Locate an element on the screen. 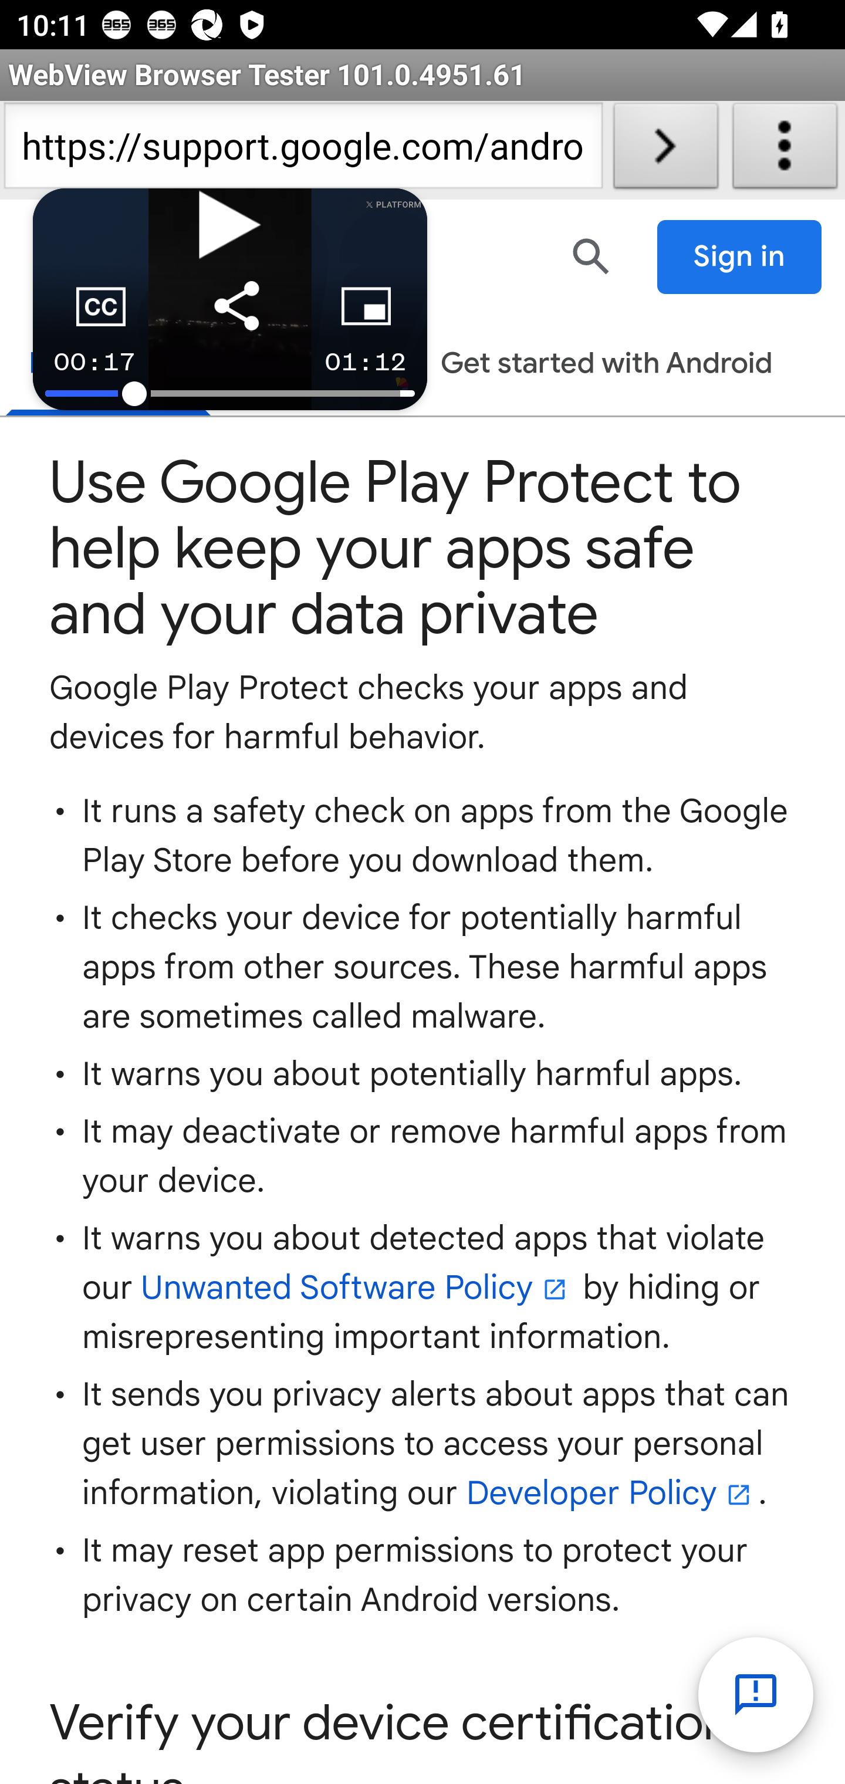 The height and width of the screenshot is (1784, 845). About WebView is located at coordinates (785, 150).